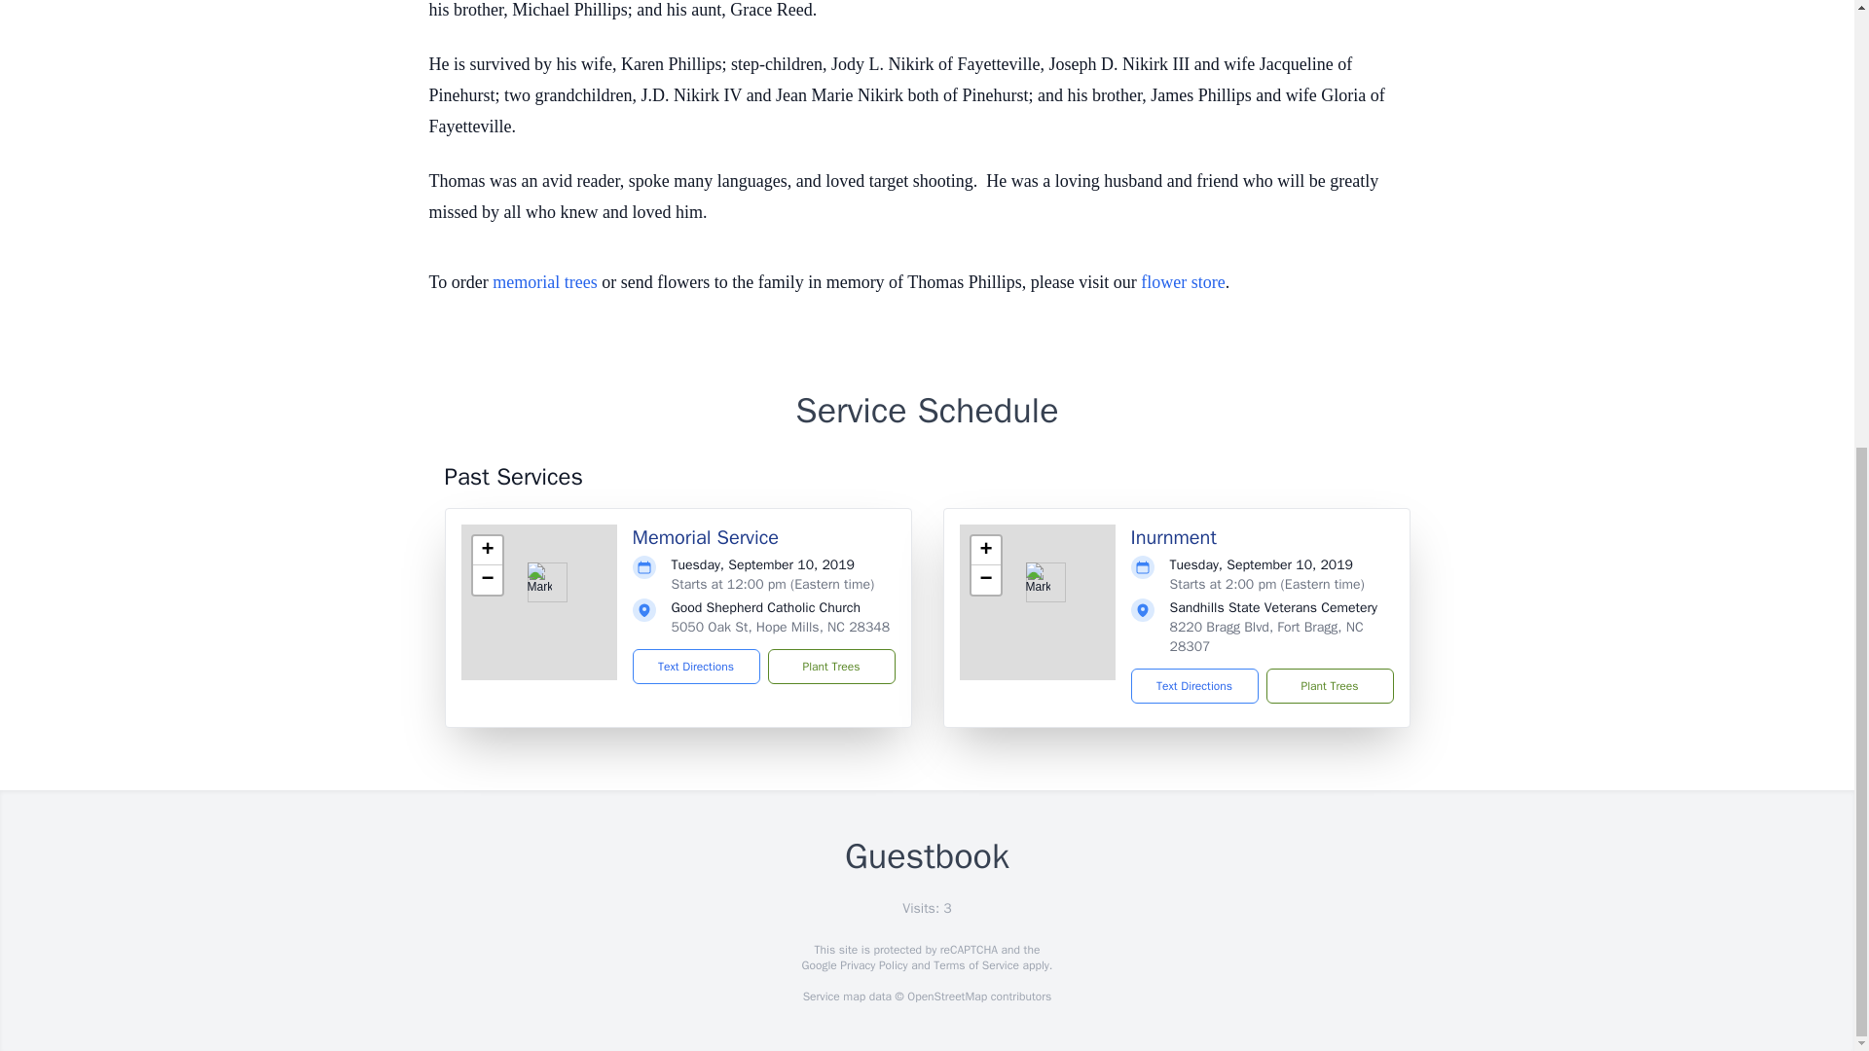 This screenshot has width=1869, height=1051. Describe the element at coordinates (1193, 685) in the screenshot. I see `Text Directions` at that location.